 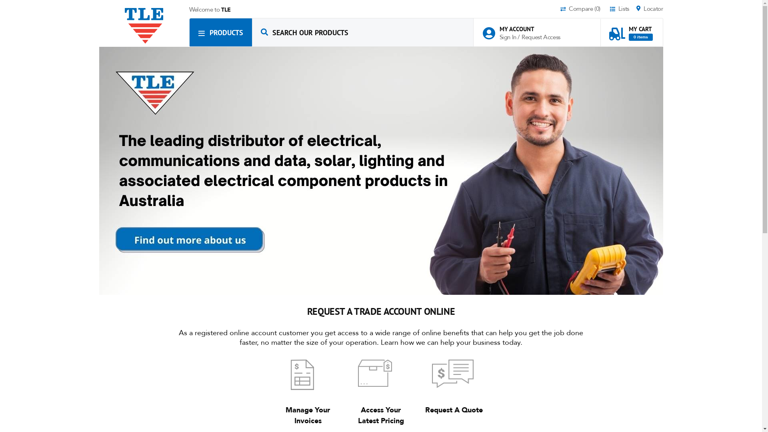 What do you see at coordinates (650, 10) in the screenshot?
I see `Locator` at bounding box center [650, 10].